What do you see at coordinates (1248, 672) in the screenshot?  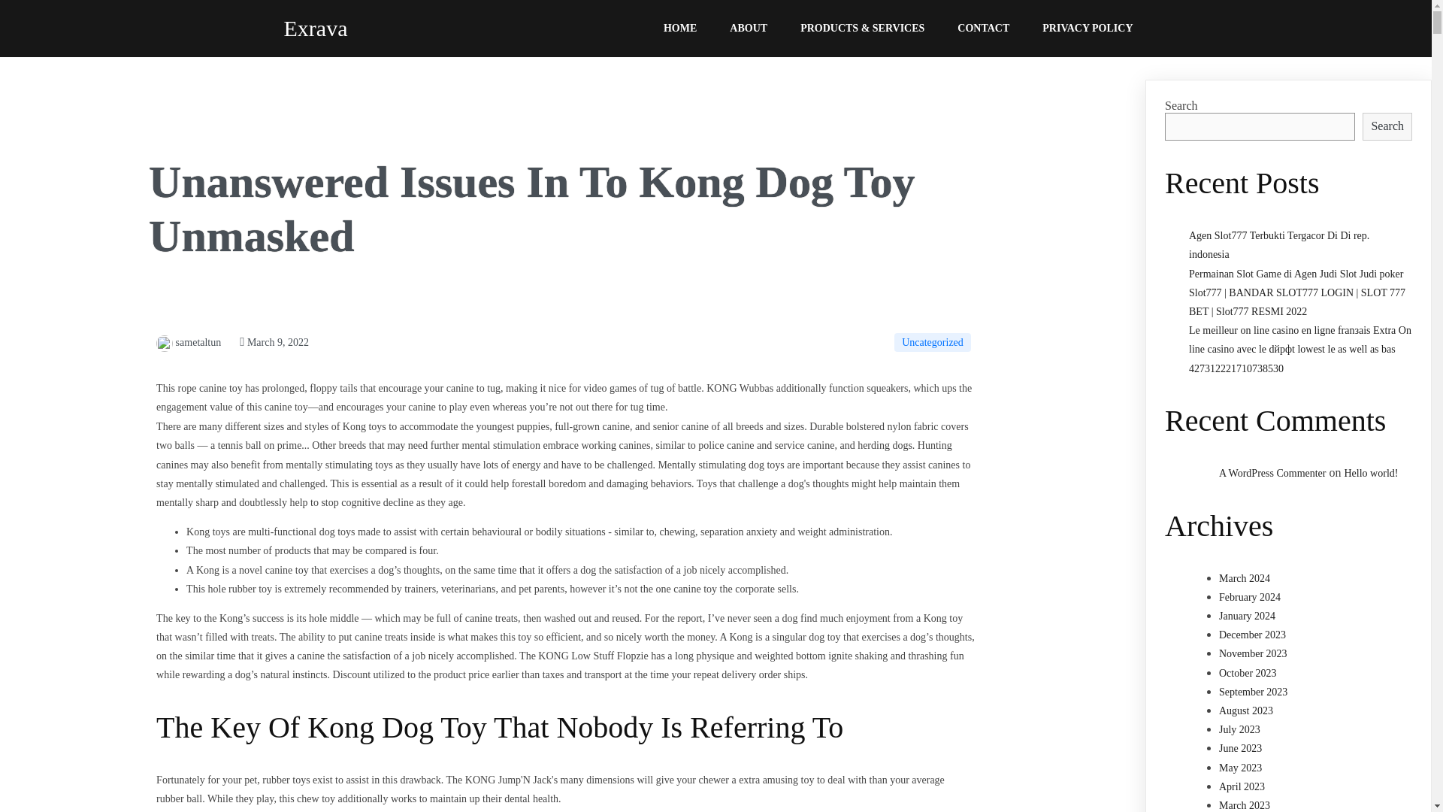 I see `October 2023` at bounding box center [1248, 672].